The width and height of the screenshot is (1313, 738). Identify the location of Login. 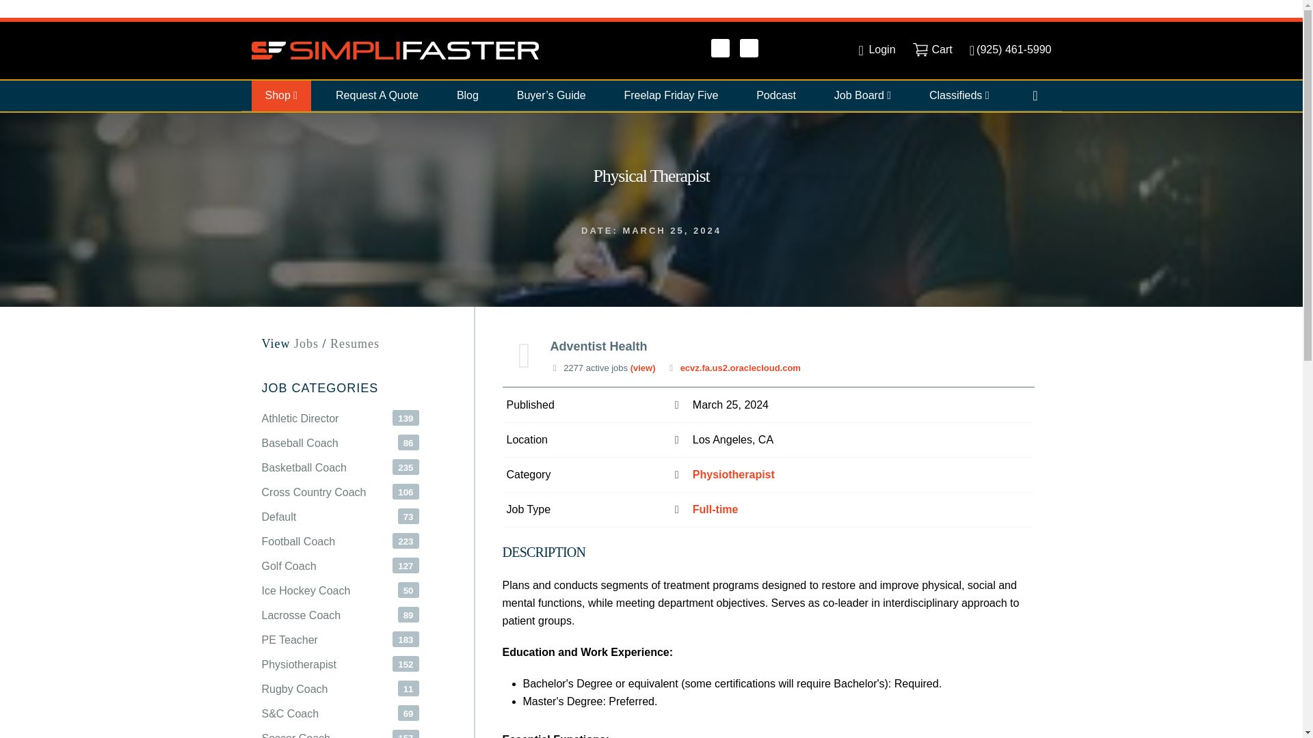
(877, 49).